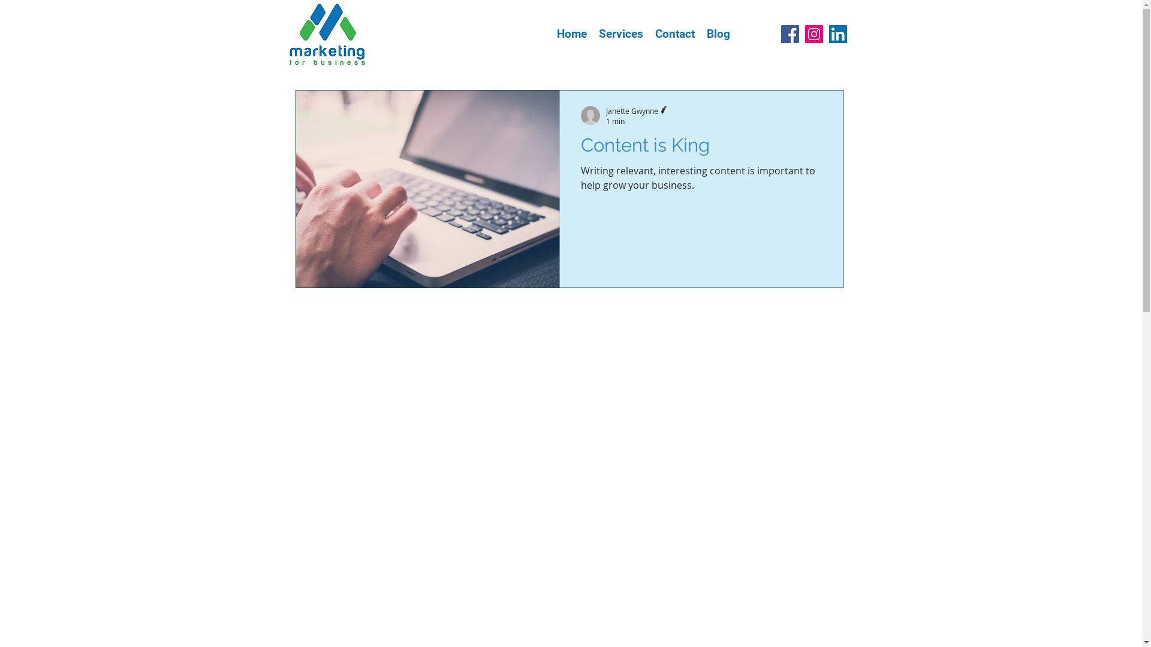  What do you see at coordinates (620, 34) in the screenshot?
I see `Services` at bounding box center [620, 34].